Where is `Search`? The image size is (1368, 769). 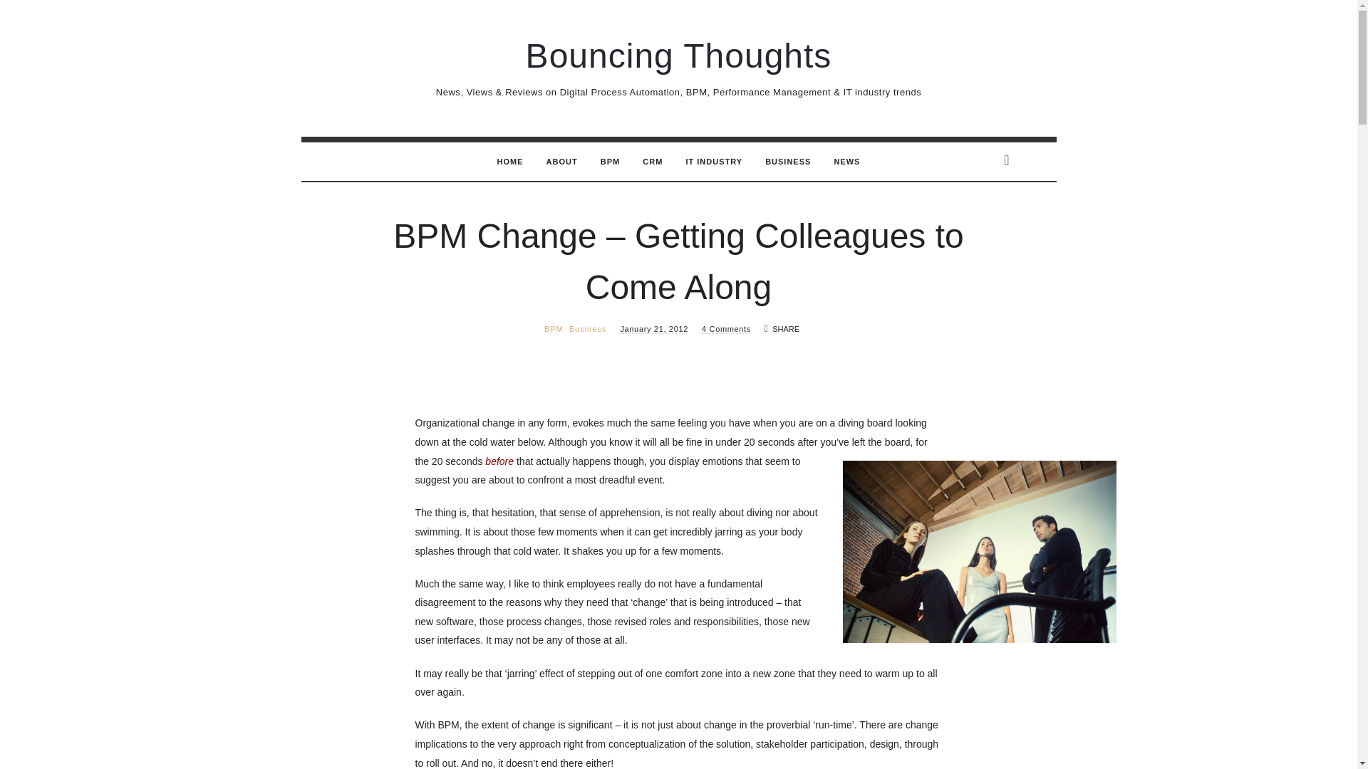
Search is located at coordinates (37, 17).